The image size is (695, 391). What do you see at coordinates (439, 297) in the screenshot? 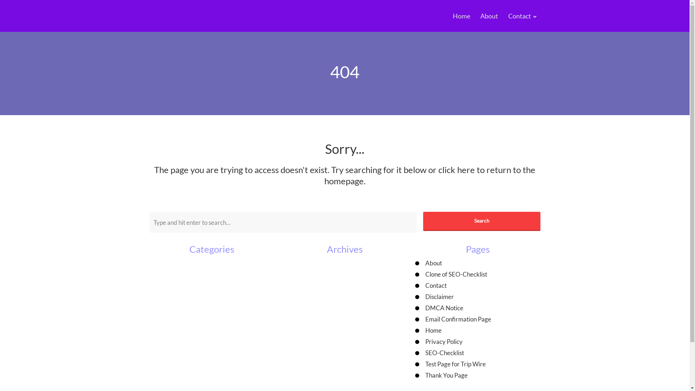
I see `Disclaimer` at bounding box center [439, 297].